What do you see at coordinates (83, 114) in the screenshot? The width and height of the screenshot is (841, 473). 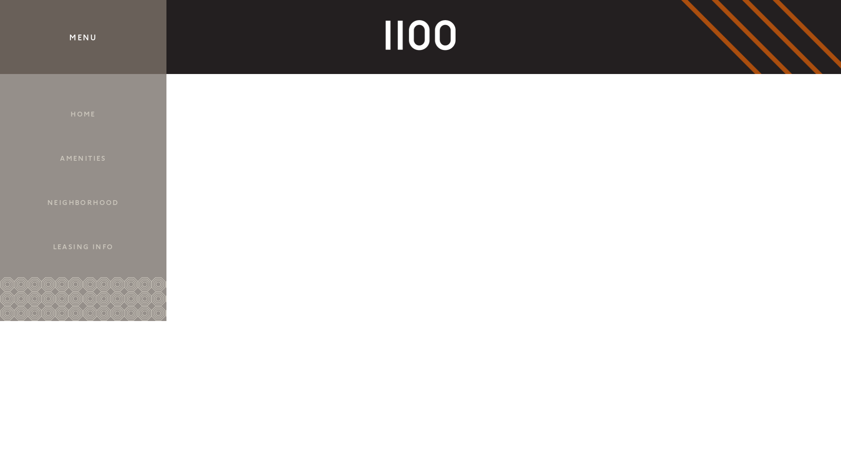 I see `HOME` at bounding box center [83, 114].